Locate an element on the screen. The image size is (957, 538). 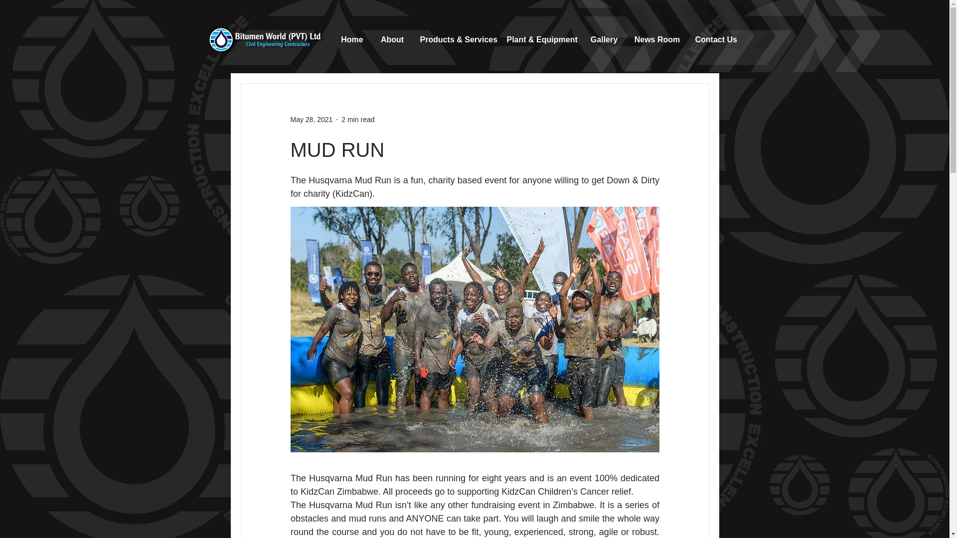
About is located at coordinates (392, 39).